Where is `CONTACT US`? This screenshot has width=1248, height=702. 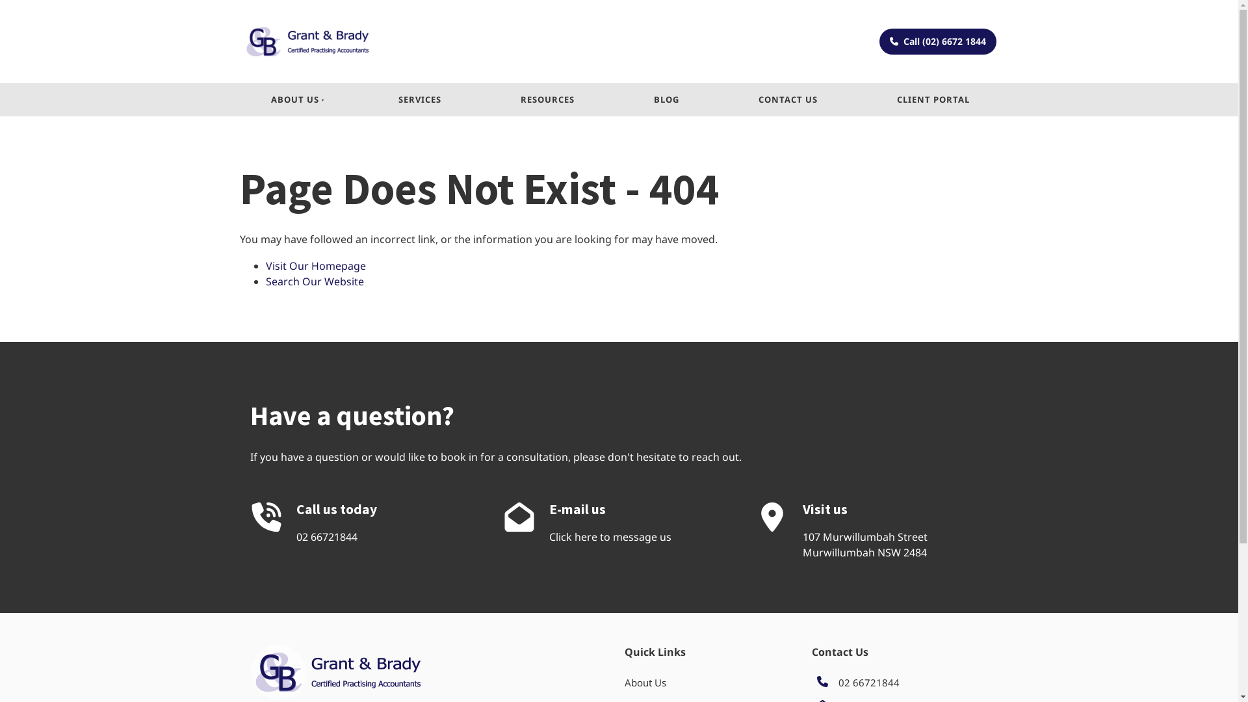
CONTACT US is located at coordinates (788, 100).